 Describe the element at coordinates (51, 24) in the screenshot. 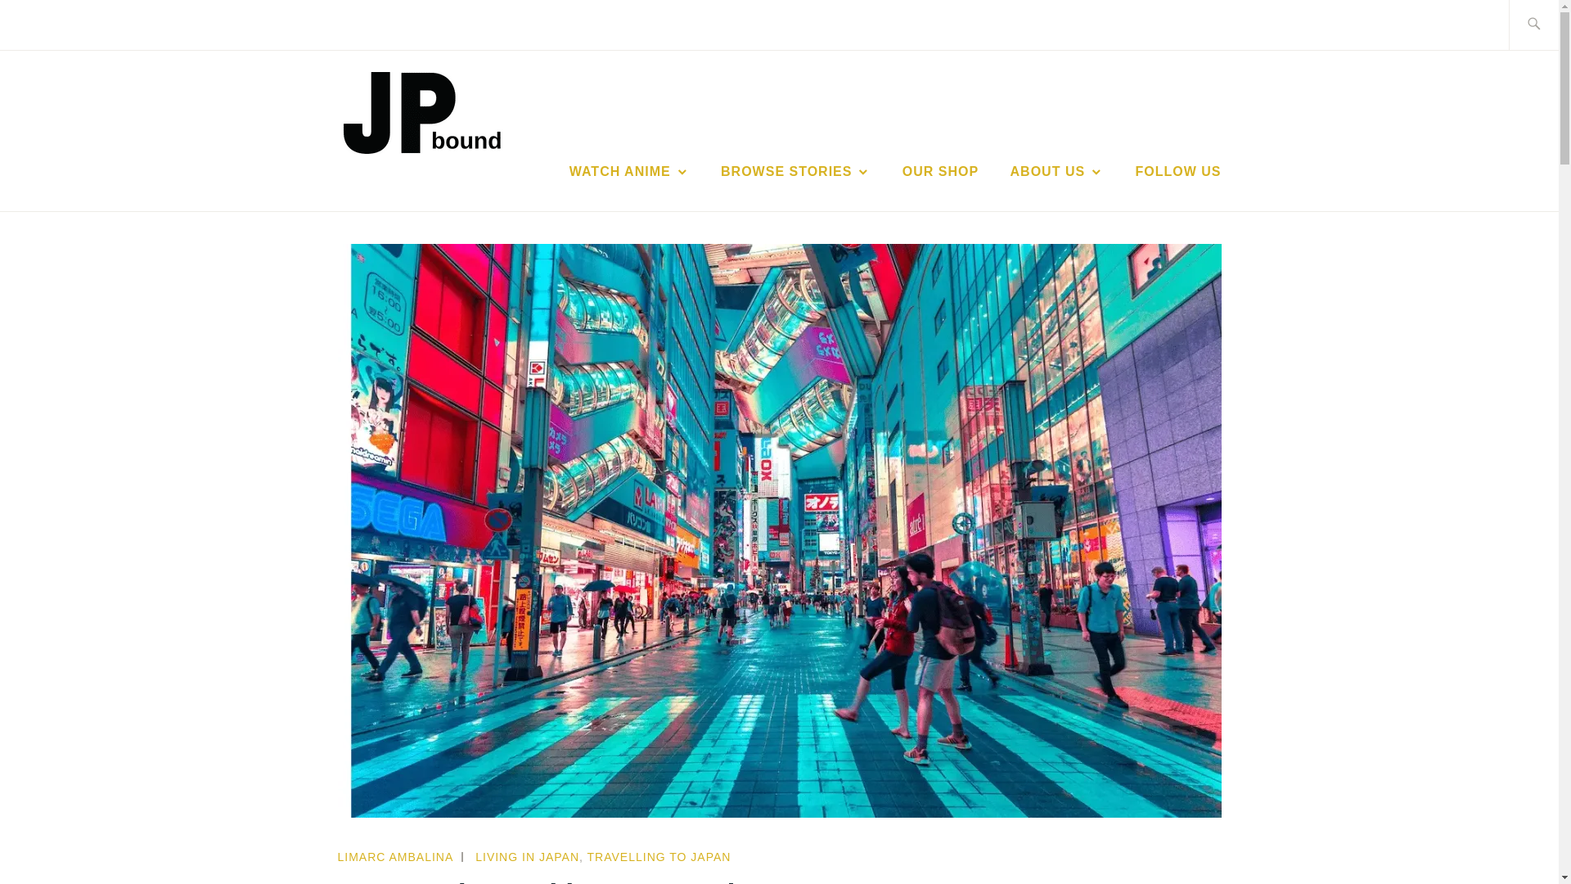

I see `Search` at that location.